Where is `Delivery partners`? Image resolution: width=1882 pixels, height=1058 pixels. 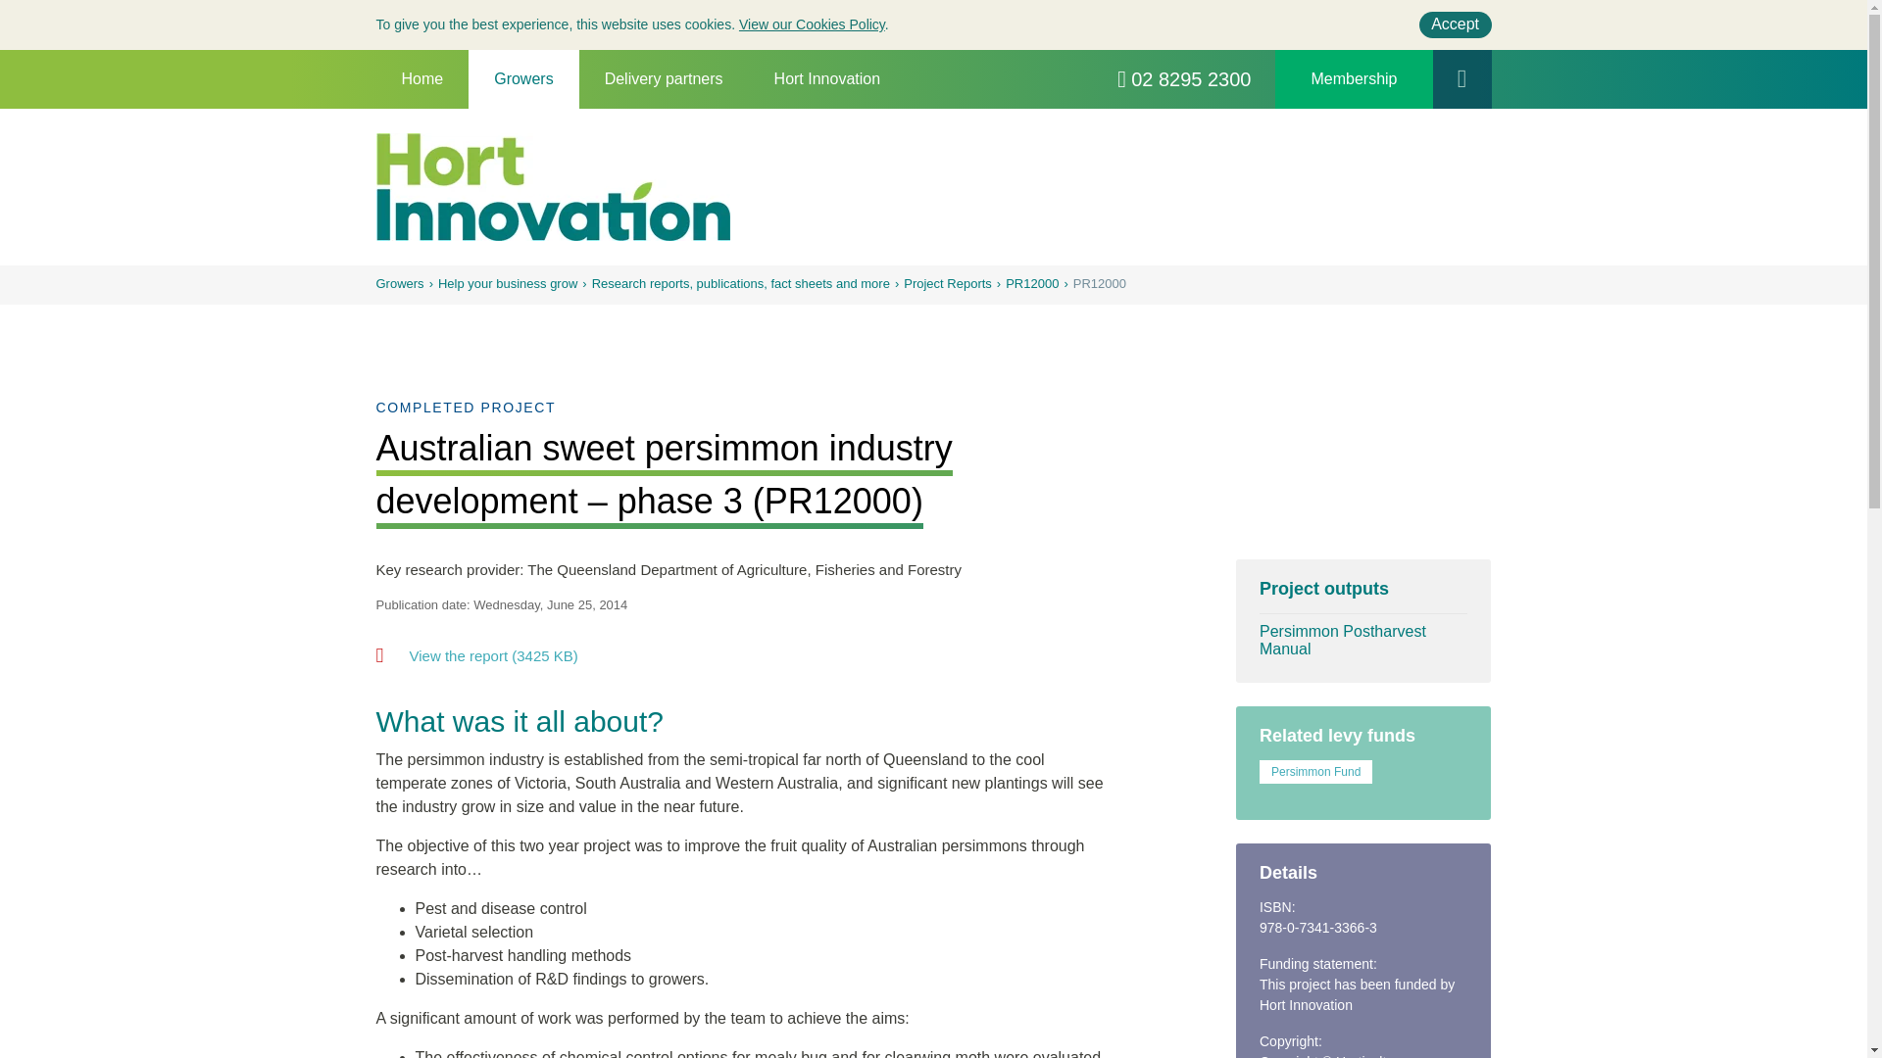 Delivery partners is located at coordinates (665, 78).